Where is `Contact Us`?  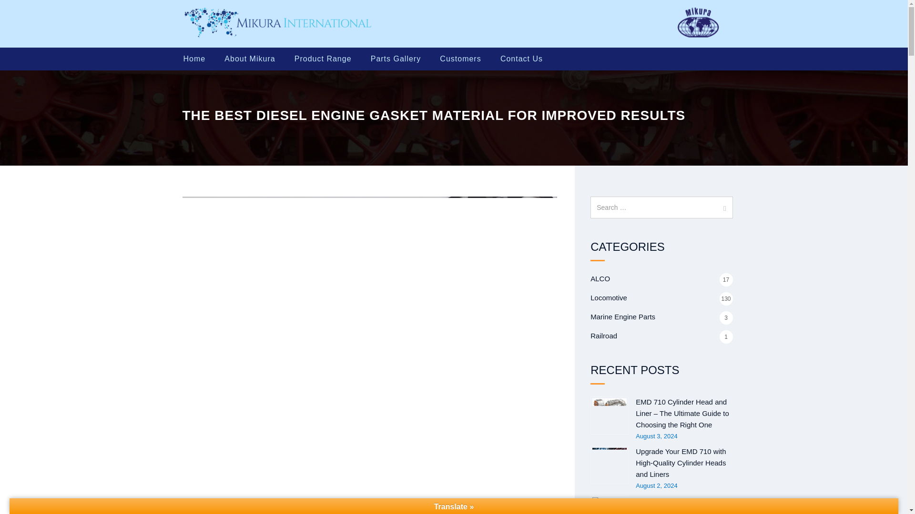 Contact Us is located at coordinates (521, 59).